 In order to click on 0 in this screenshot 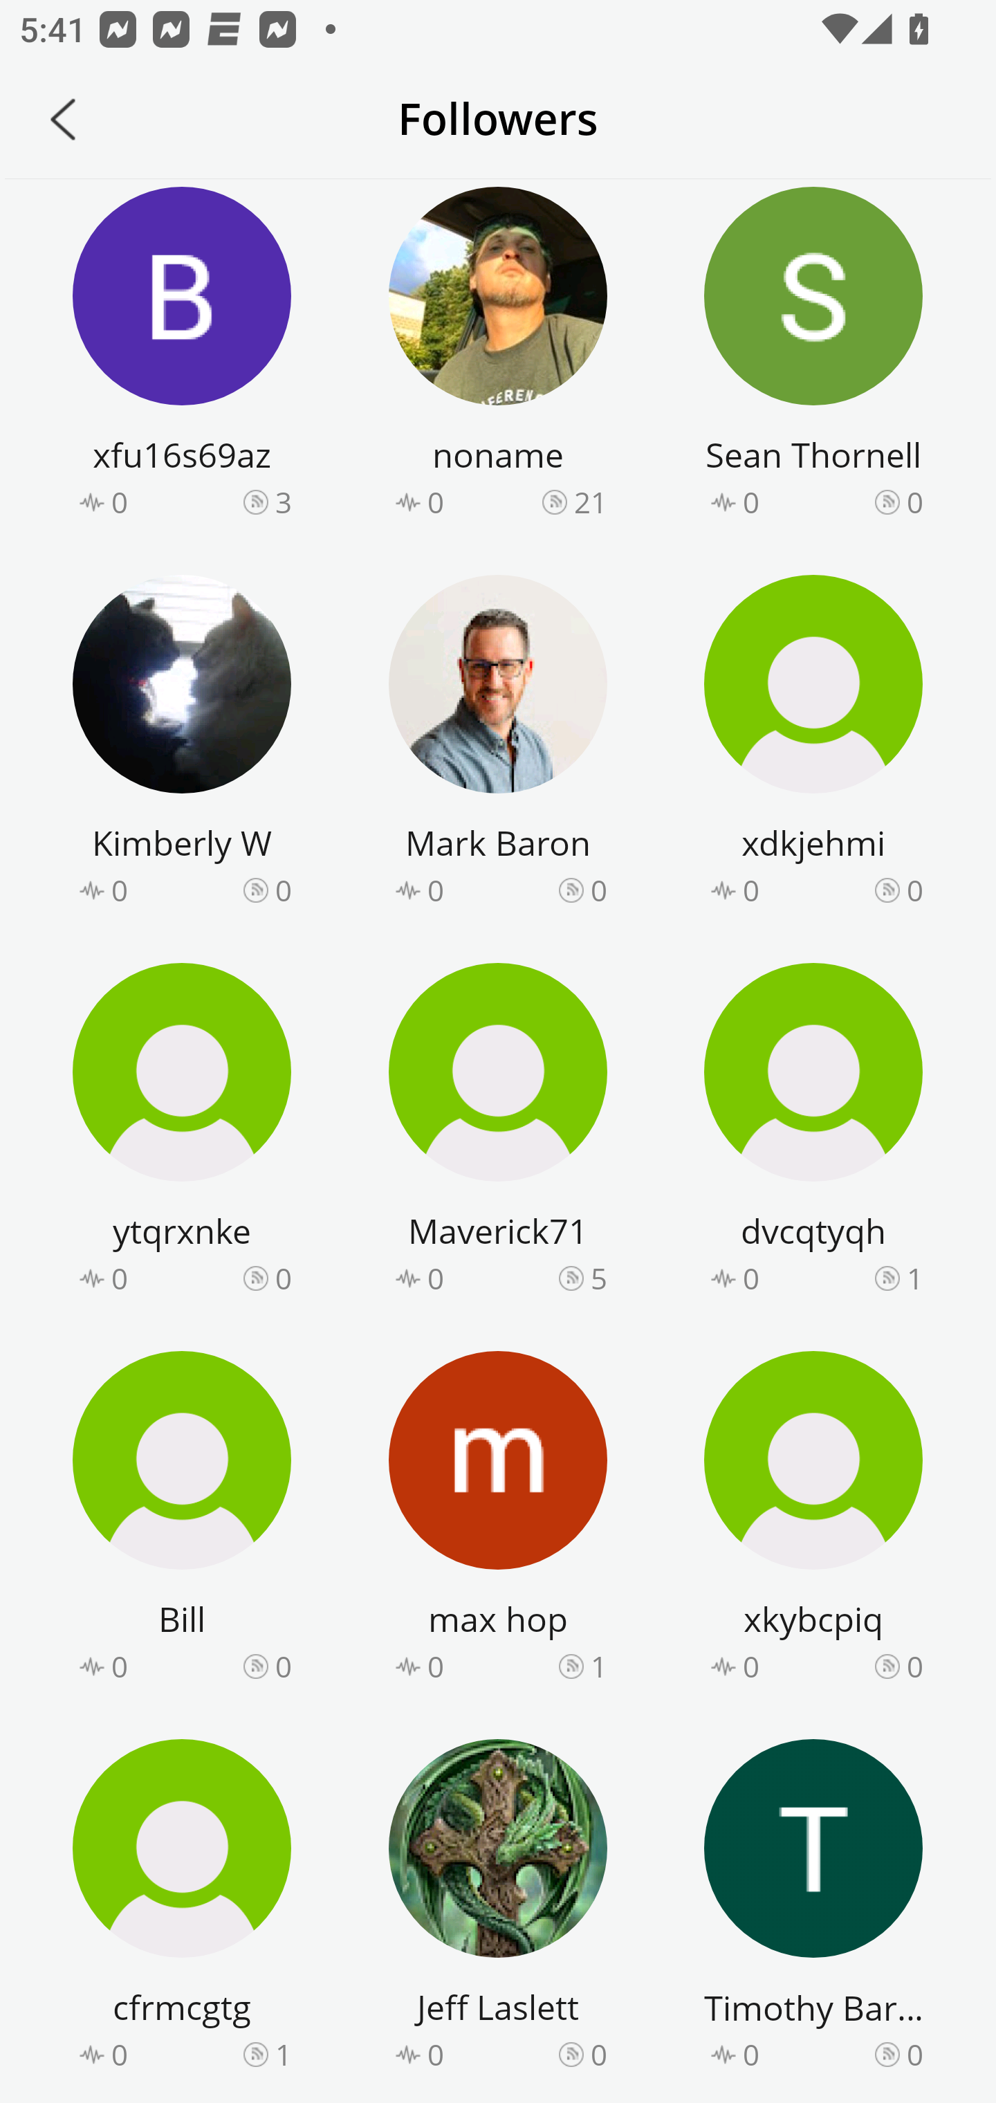, I will do `click(914, 2055)`.